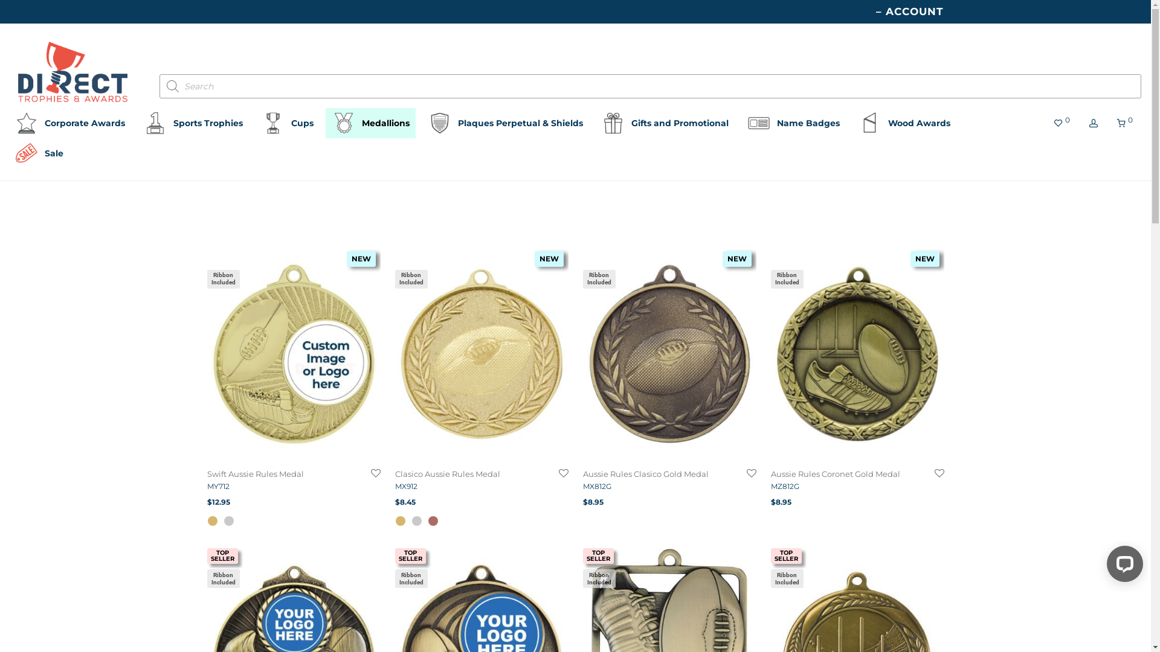  I want to click on Corporate Awards, so click(70, 123).